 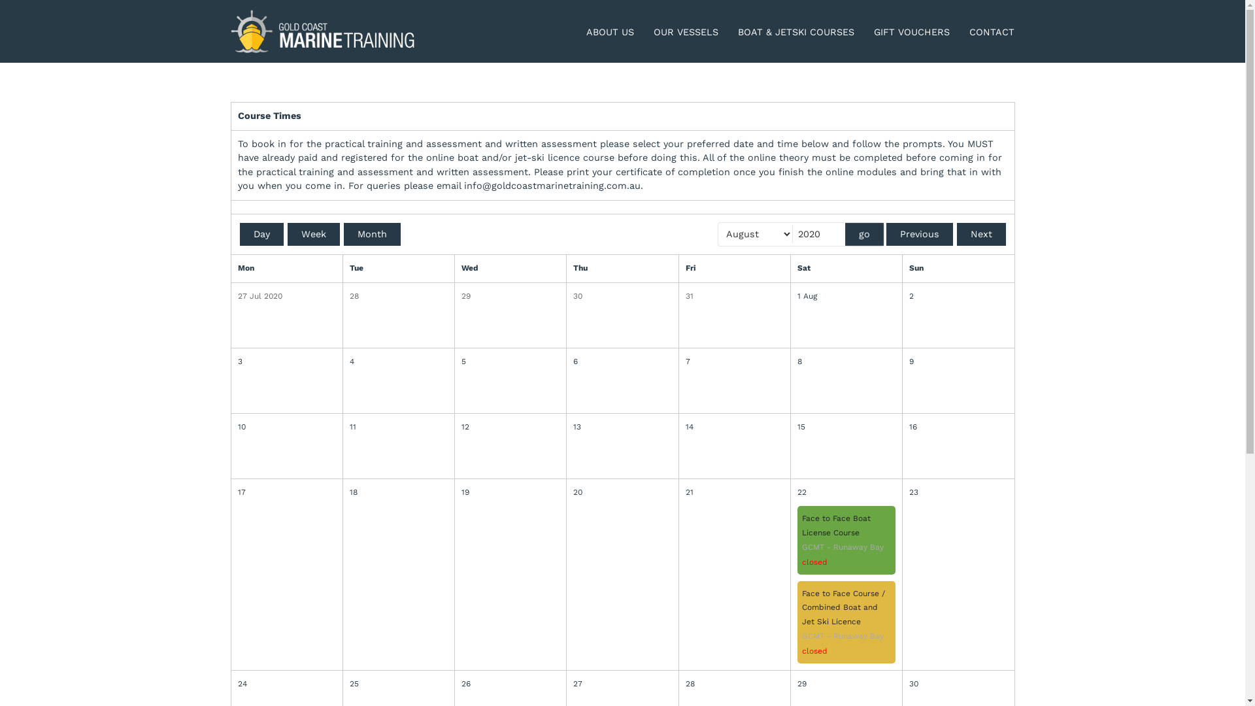 What do you see at coordinates (846, 362) in the screenshot?
I see `8` at bounding box center [846, 362].